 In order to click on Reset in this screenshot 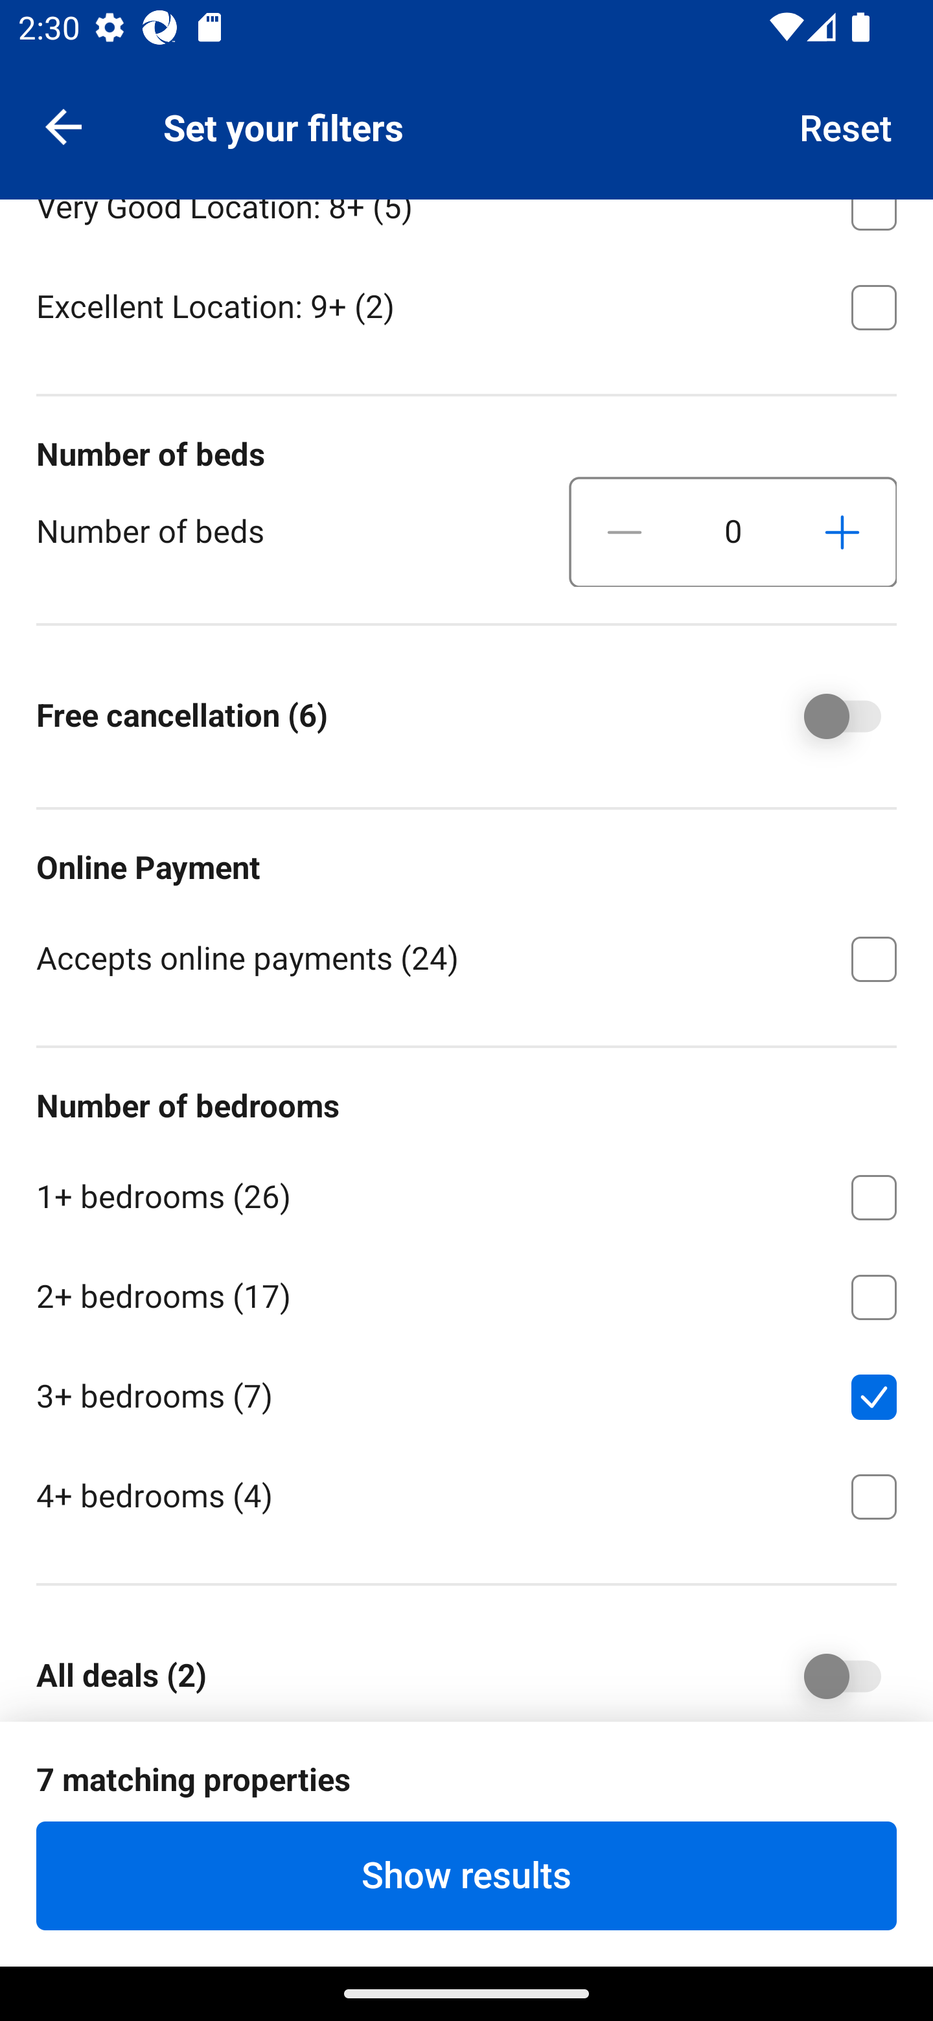, I will do `click(846, 126)`.